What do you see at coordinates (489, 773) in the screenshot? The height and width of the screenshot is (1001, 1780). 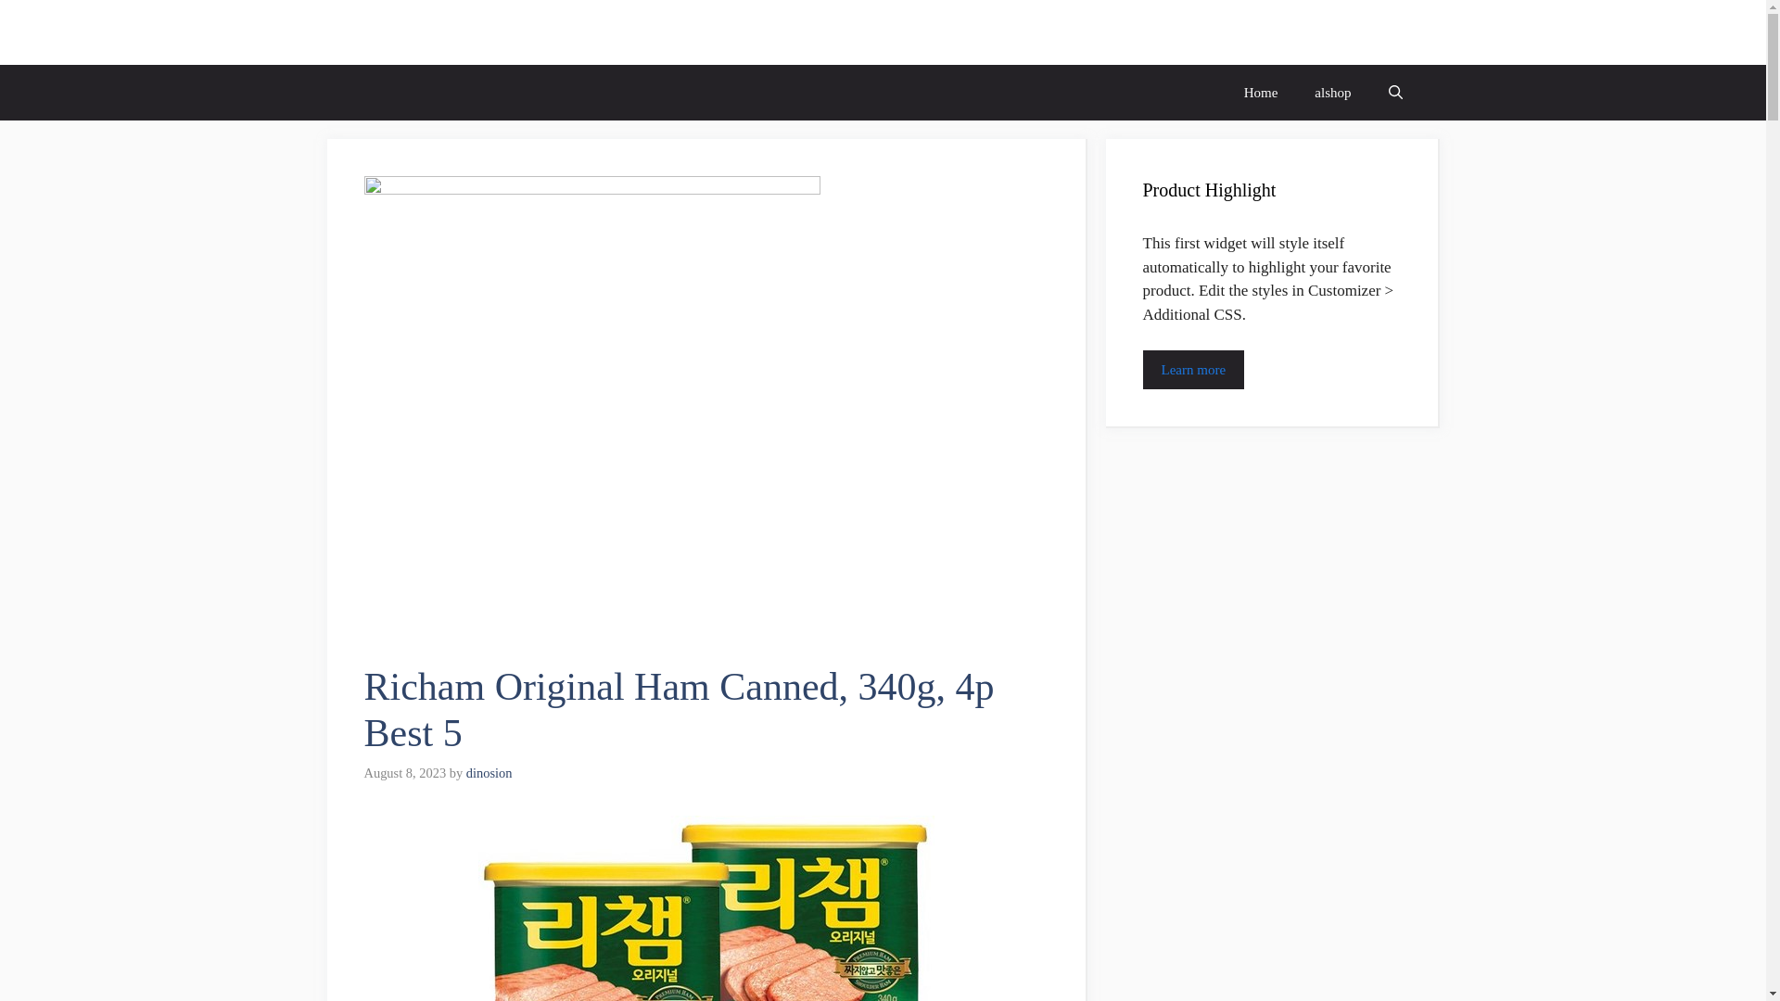 I see `dinosion` at bounding box center [489, 773].